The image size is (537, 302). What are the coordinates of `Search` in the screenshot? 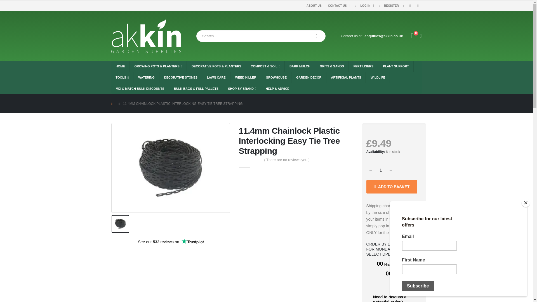 It's located at (317, 36).